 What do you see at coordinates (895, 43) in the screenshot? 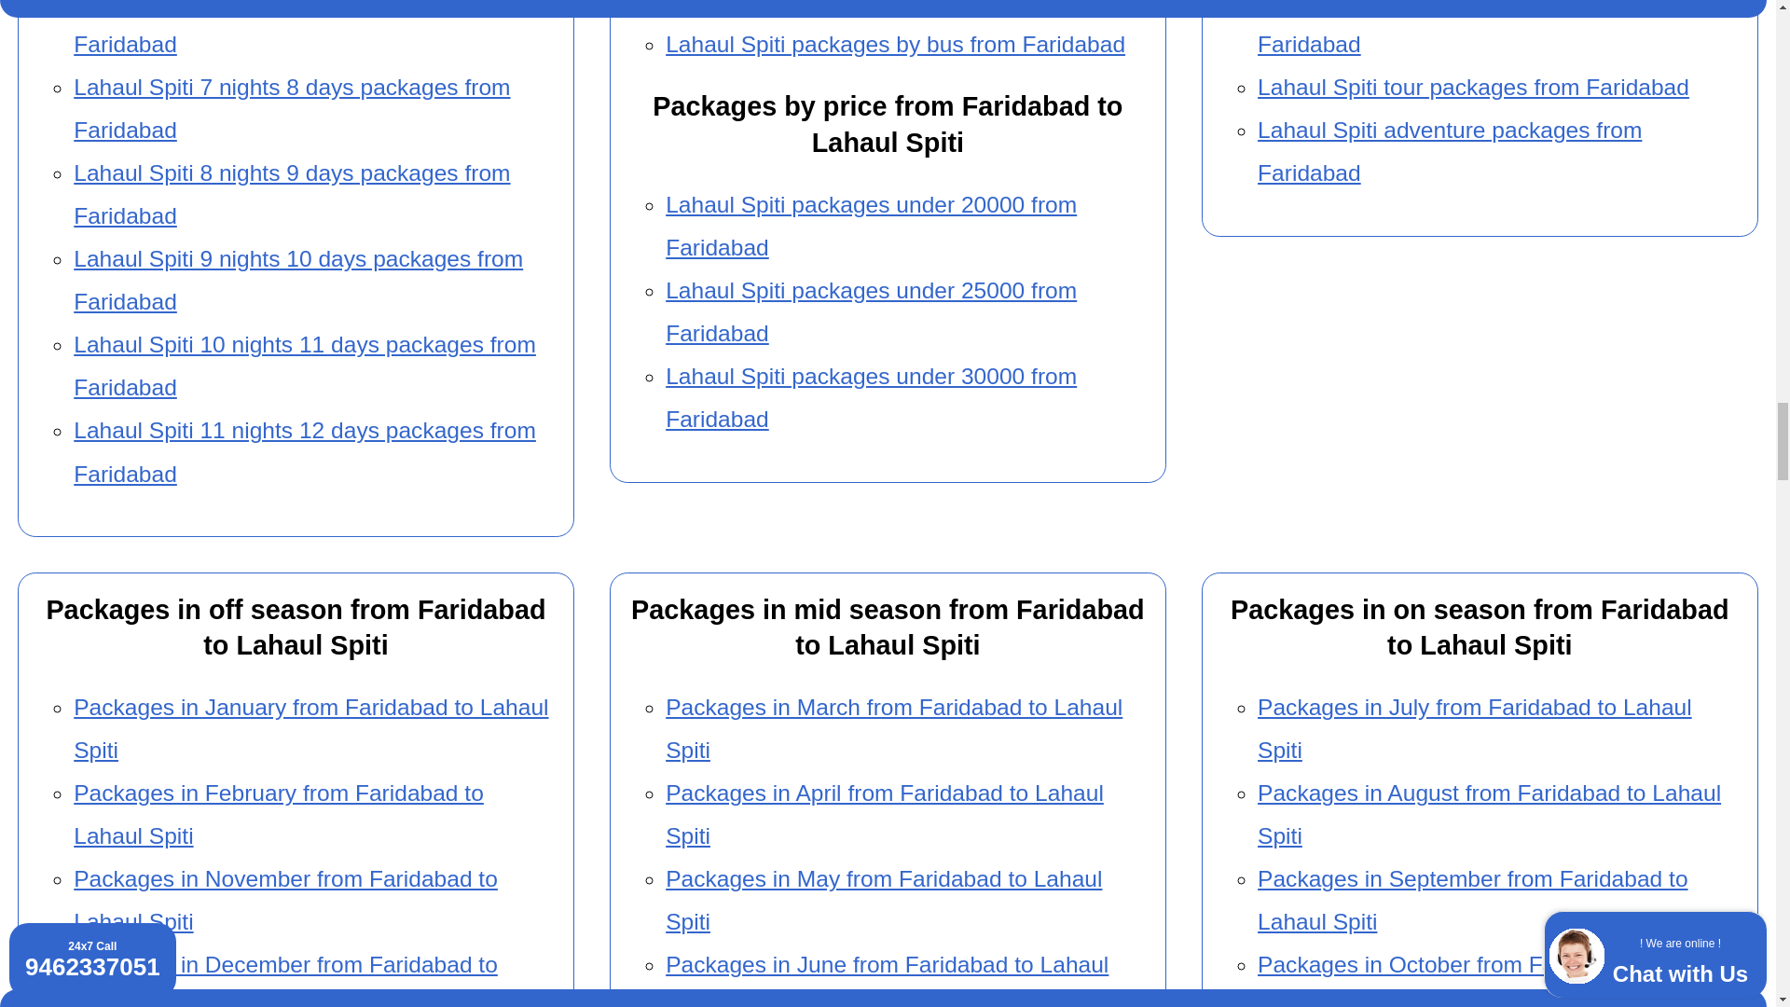
I see `Lahaul Spiti packages by bus from Faridabad` at bounding box center [895, 43].